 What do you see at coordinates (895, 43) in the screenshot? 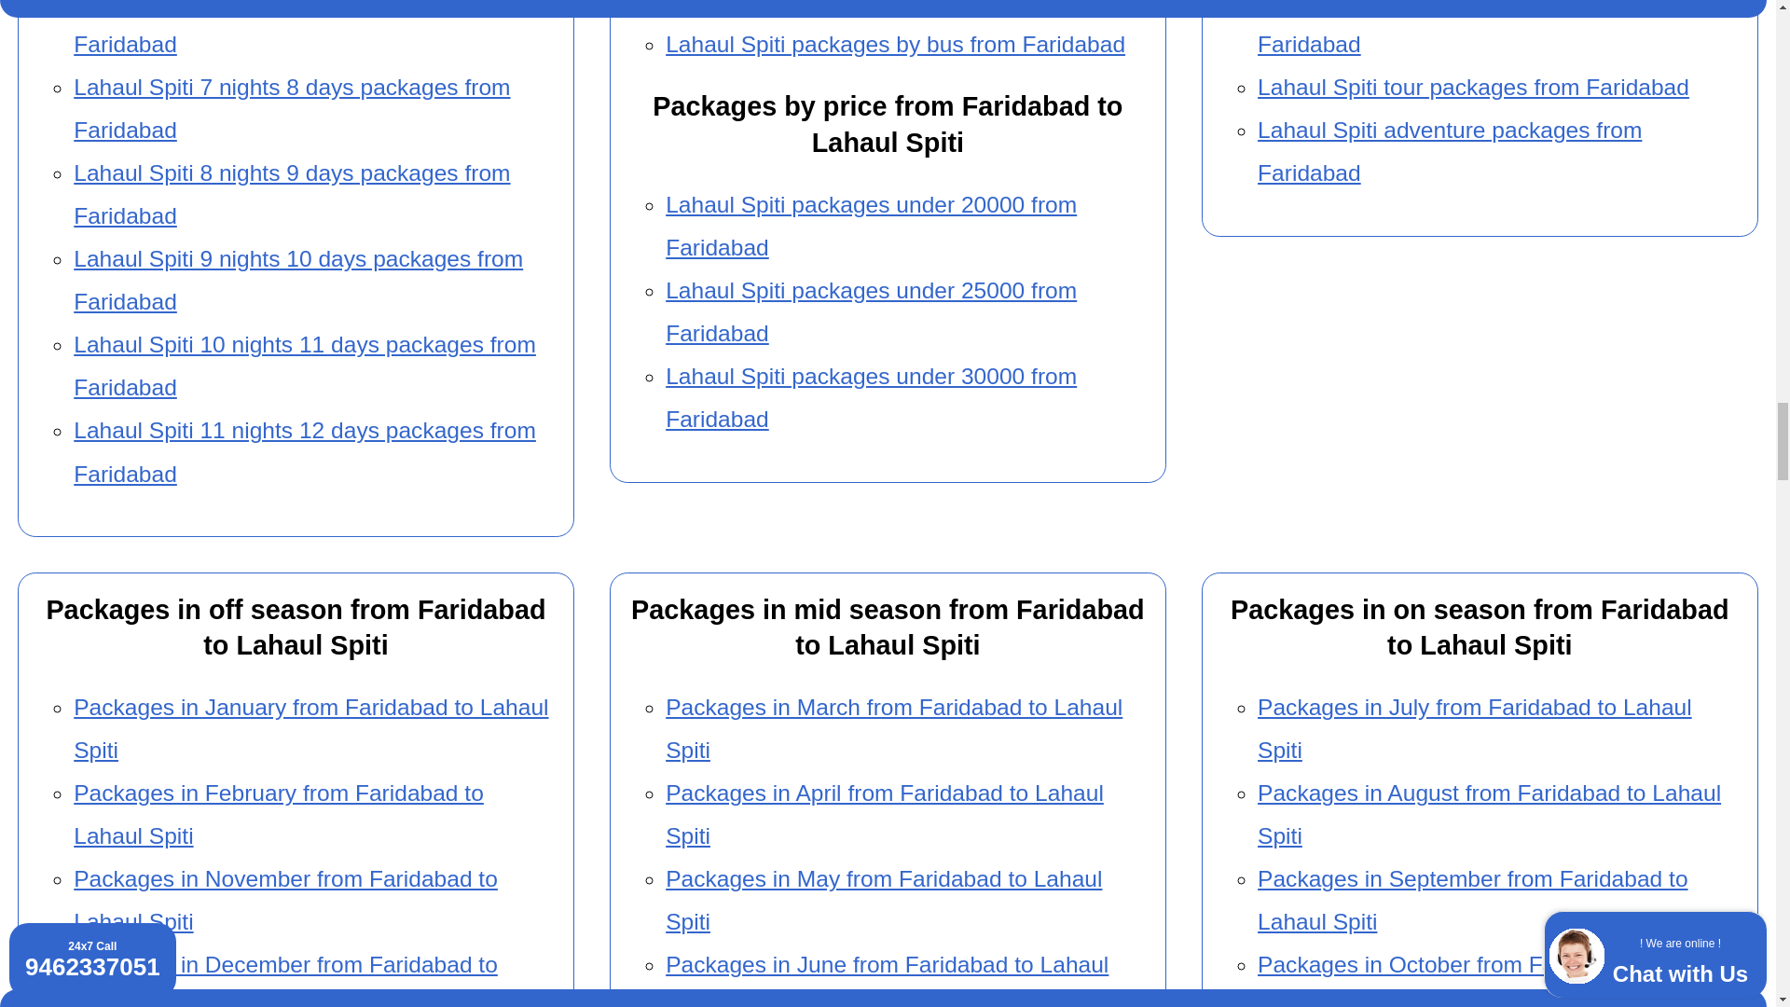
I see `Lahaul Spiti packages by bus from Faridabad` at bounding box center [895, 43].